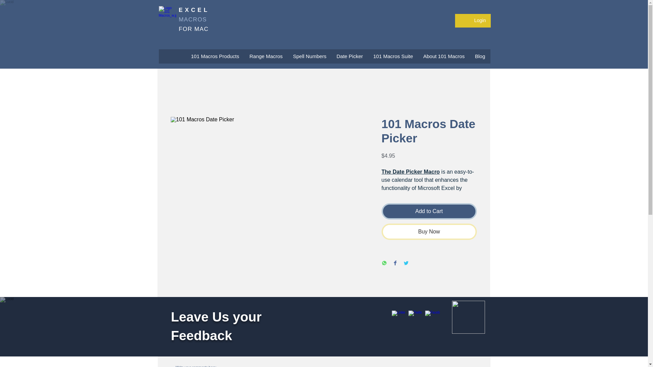 The height and width of the screenshot is (367, 653). What do you see at coordinates (468, 317) in the screenshot?
I see `101Macros Favicon.png` at bounding box center [468, 317].